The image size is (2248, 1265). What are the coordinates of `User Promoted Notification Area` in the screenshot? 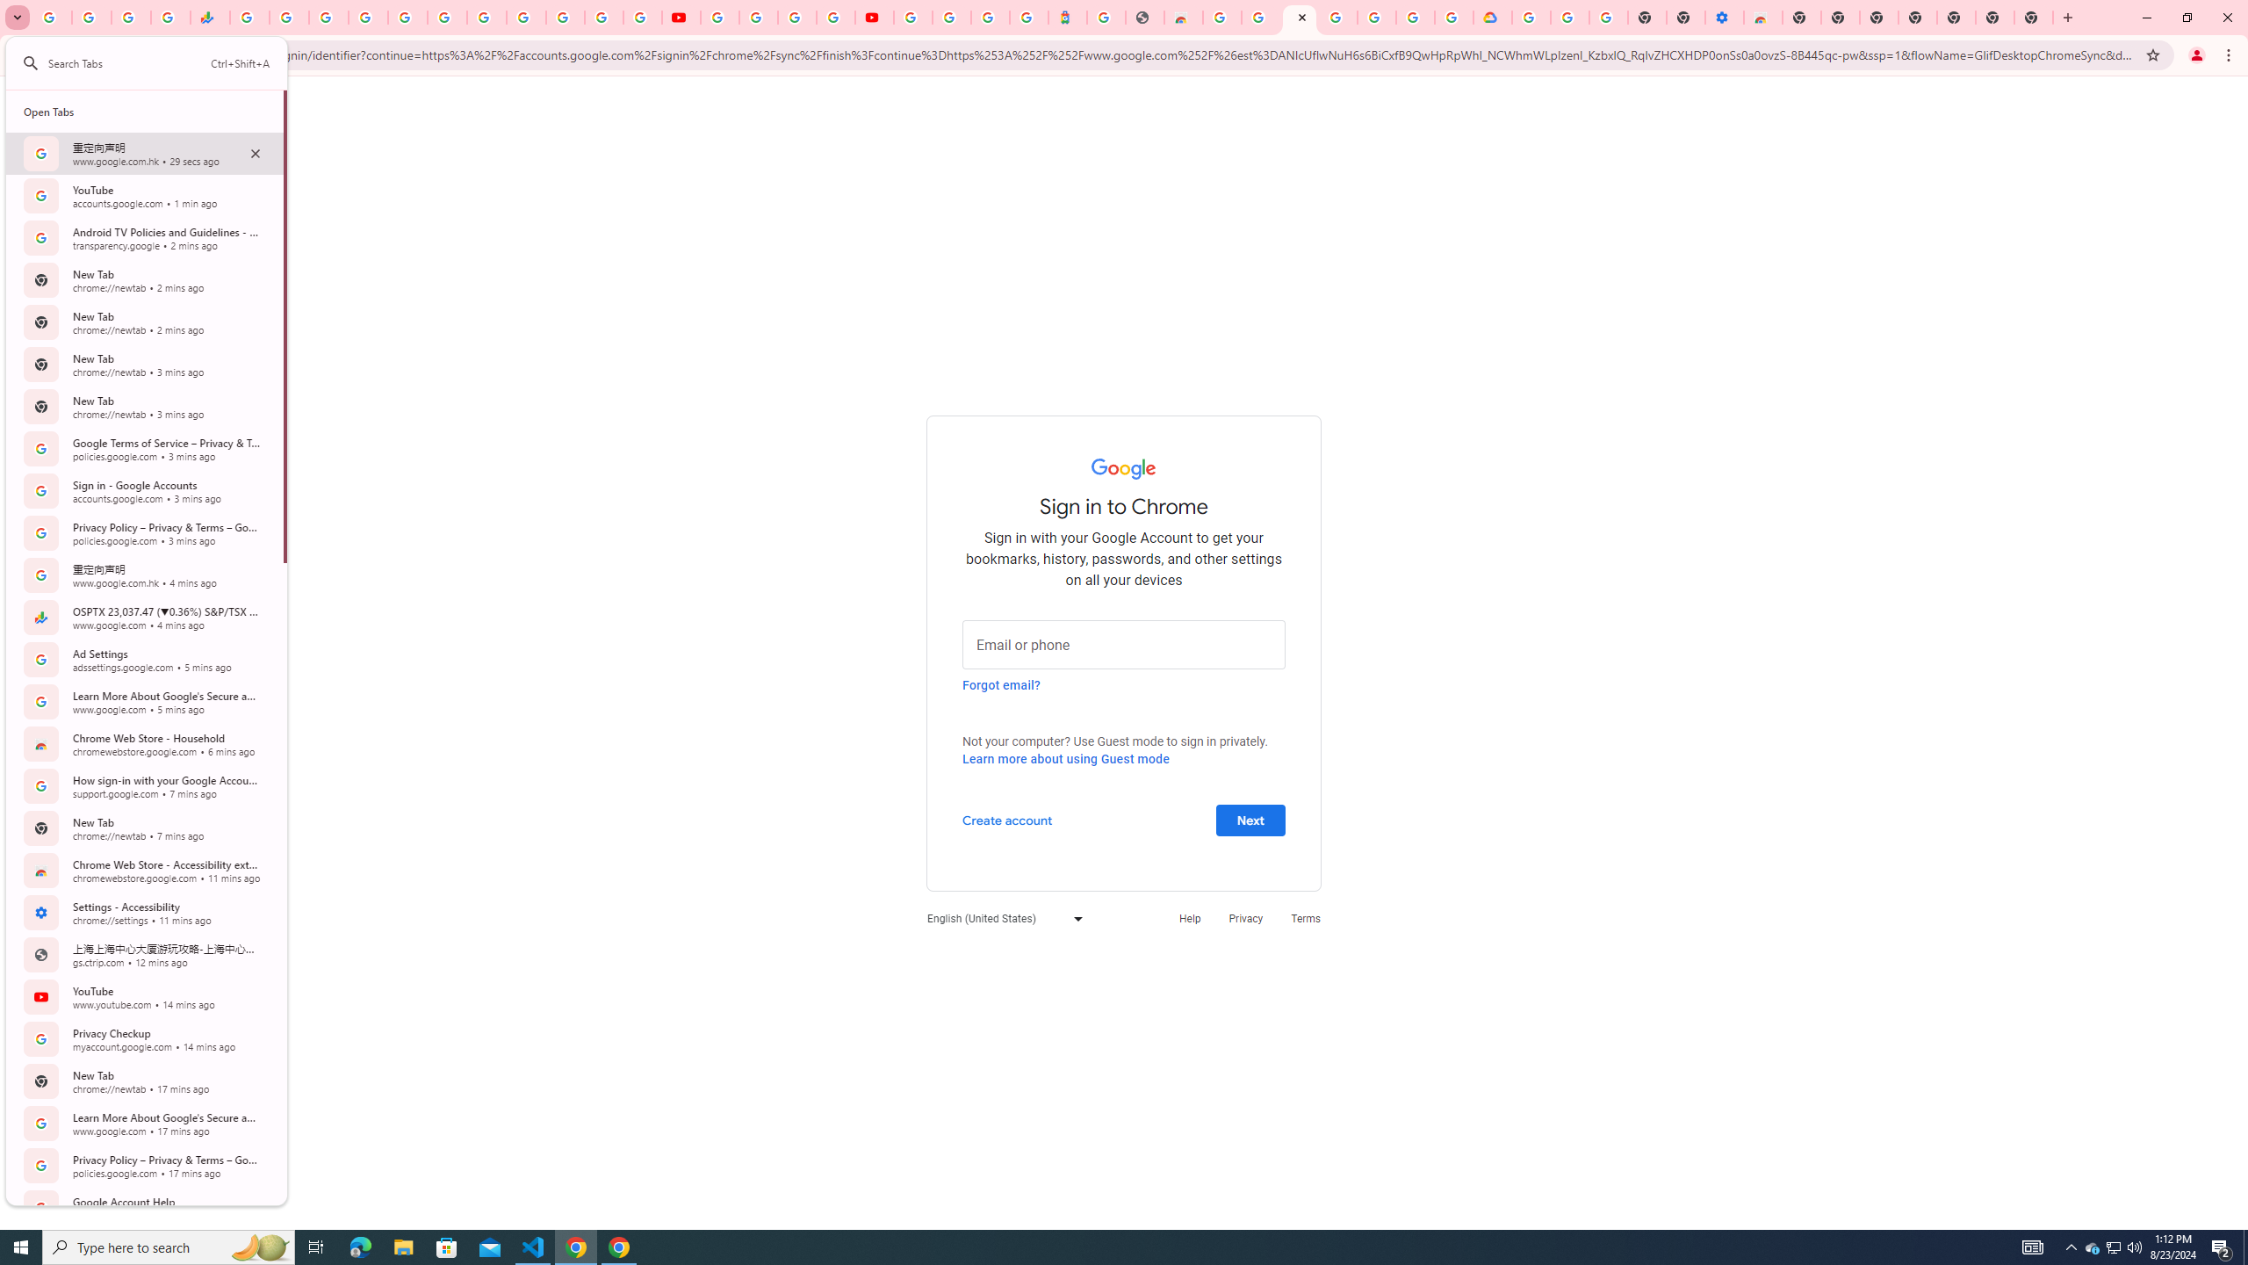 It's located at (2113, 1247).